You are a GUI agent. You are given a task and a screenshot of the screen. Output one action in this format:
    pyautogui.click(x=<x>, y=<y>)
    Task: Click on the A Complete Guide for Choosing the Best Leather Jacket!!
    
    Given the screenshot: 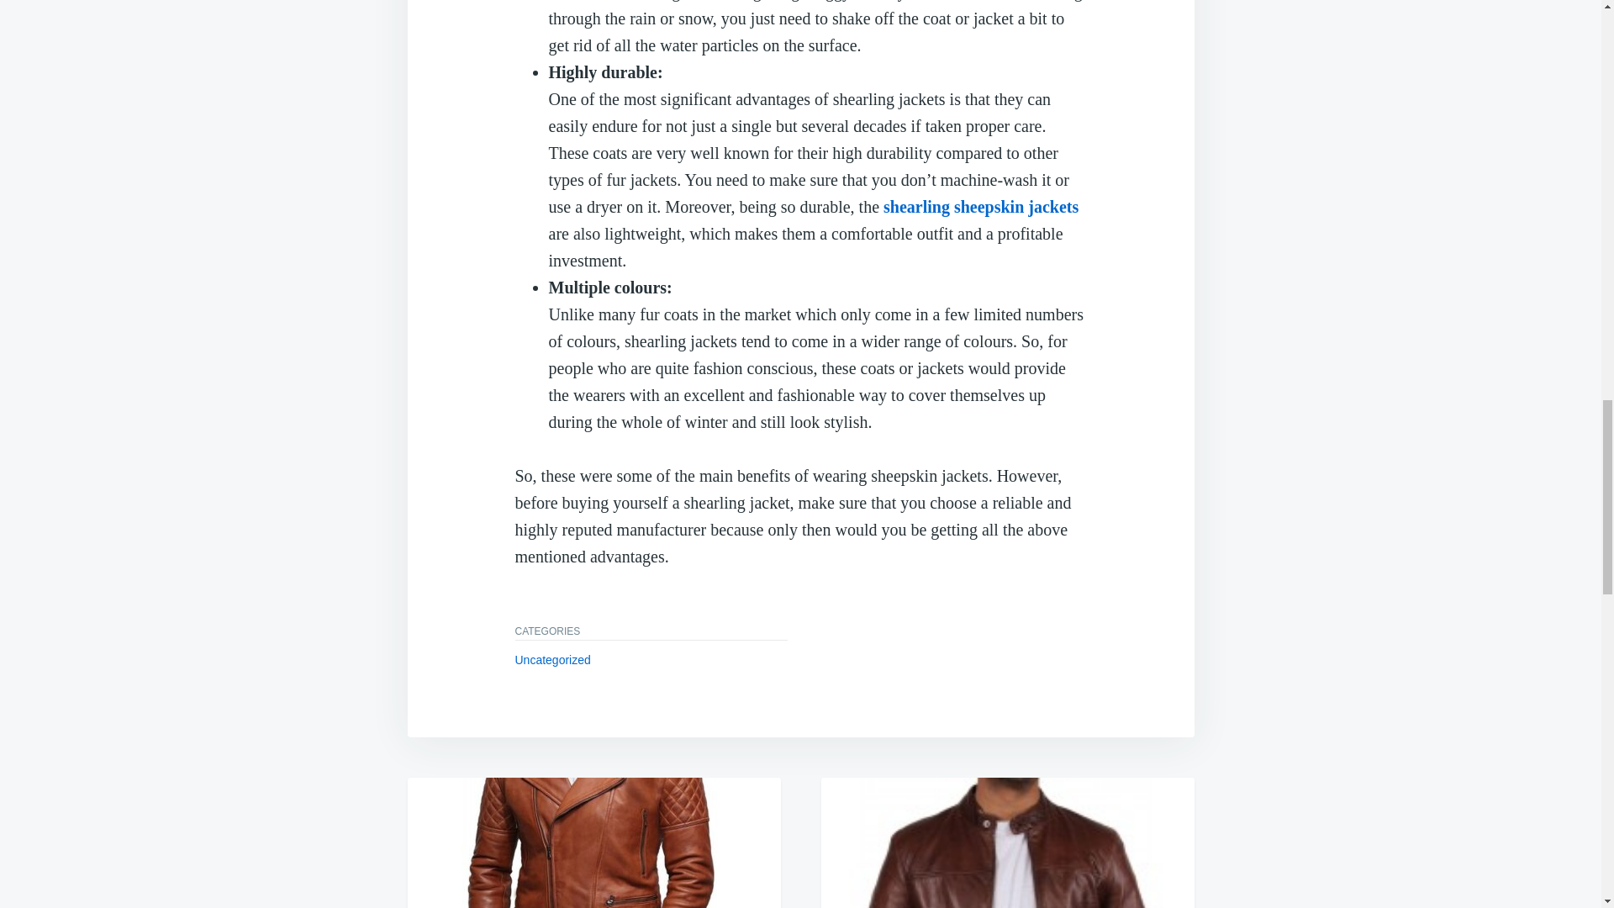 What is the action you would take?
    pyautogui.click(x=1007, y=842)
    